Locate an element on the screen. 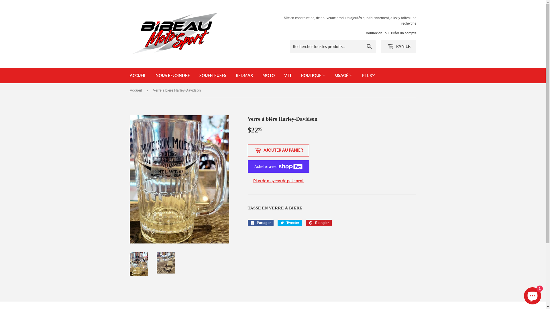 The width and height of the screenshot is (550, 309). Chat de la boutique en ligne Shopify is located at coordinates (533, 295).